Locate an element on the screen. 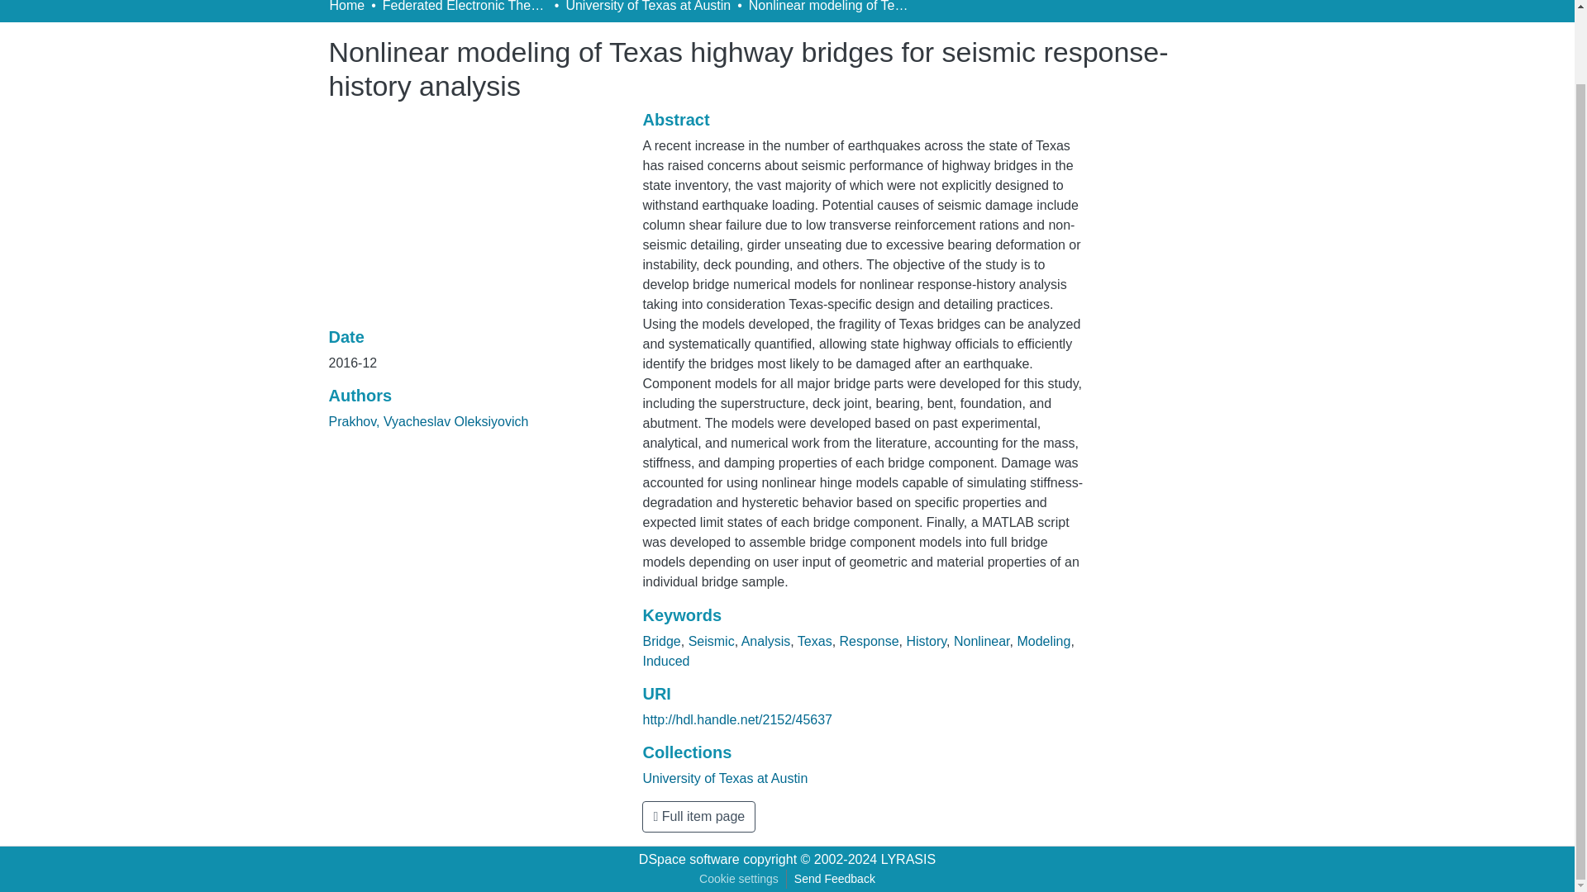  Induced is located at coordinates (665, 661).